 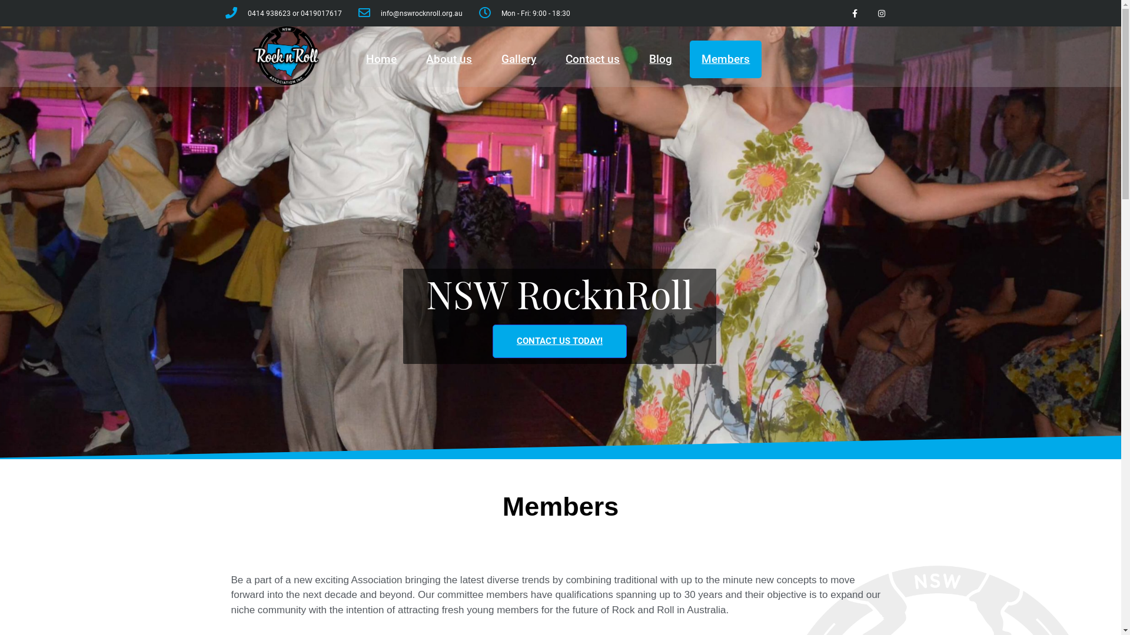 I want to click on Gallery, so click(x=519, y=59).